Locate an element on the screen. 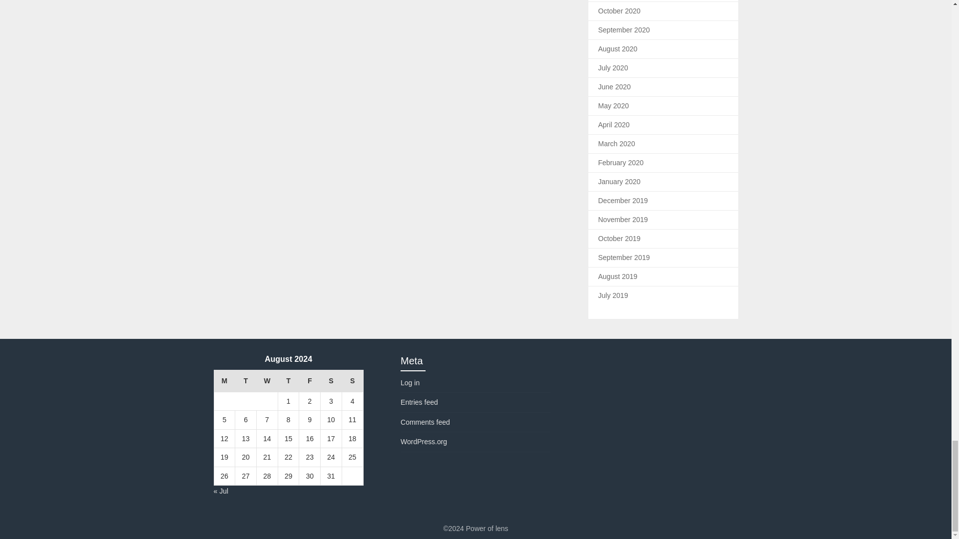  Sunday is located at coordinates (352, 381).